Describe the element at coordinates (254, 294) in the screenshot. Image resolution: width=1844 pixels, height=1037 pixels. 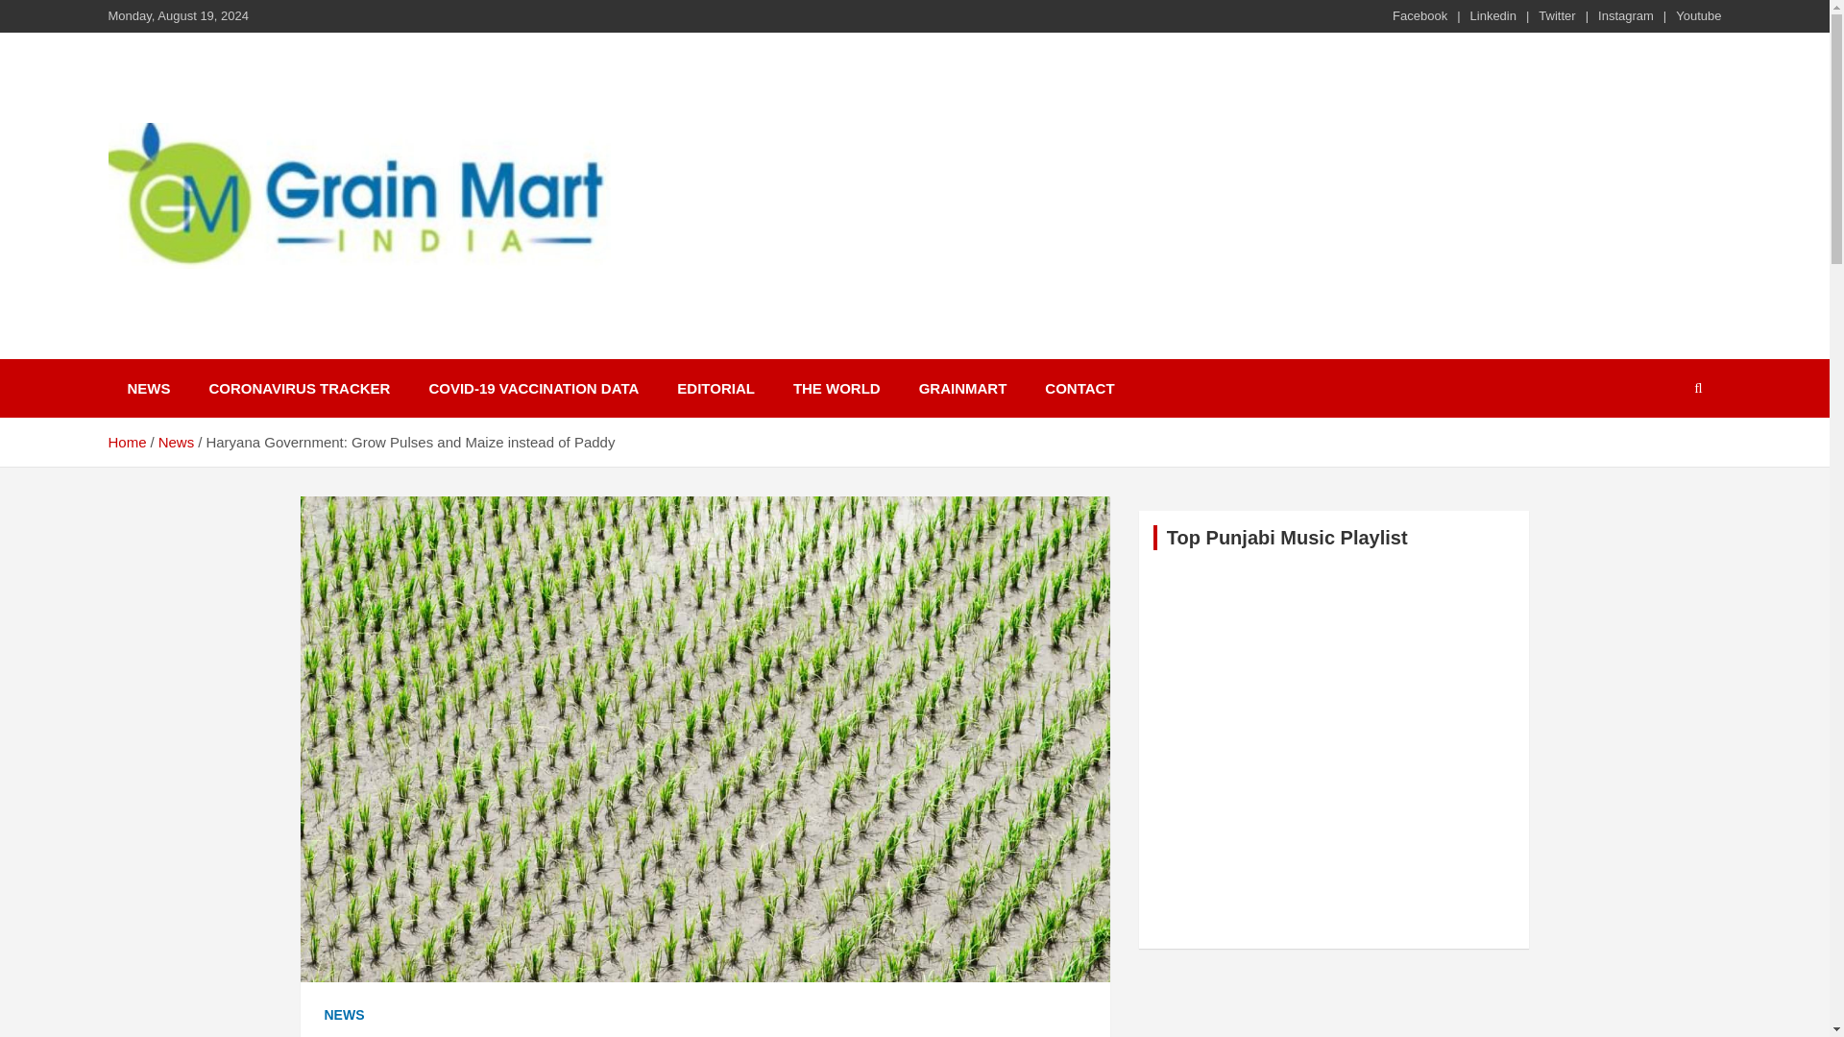
I see `Grainmart News` at that location.